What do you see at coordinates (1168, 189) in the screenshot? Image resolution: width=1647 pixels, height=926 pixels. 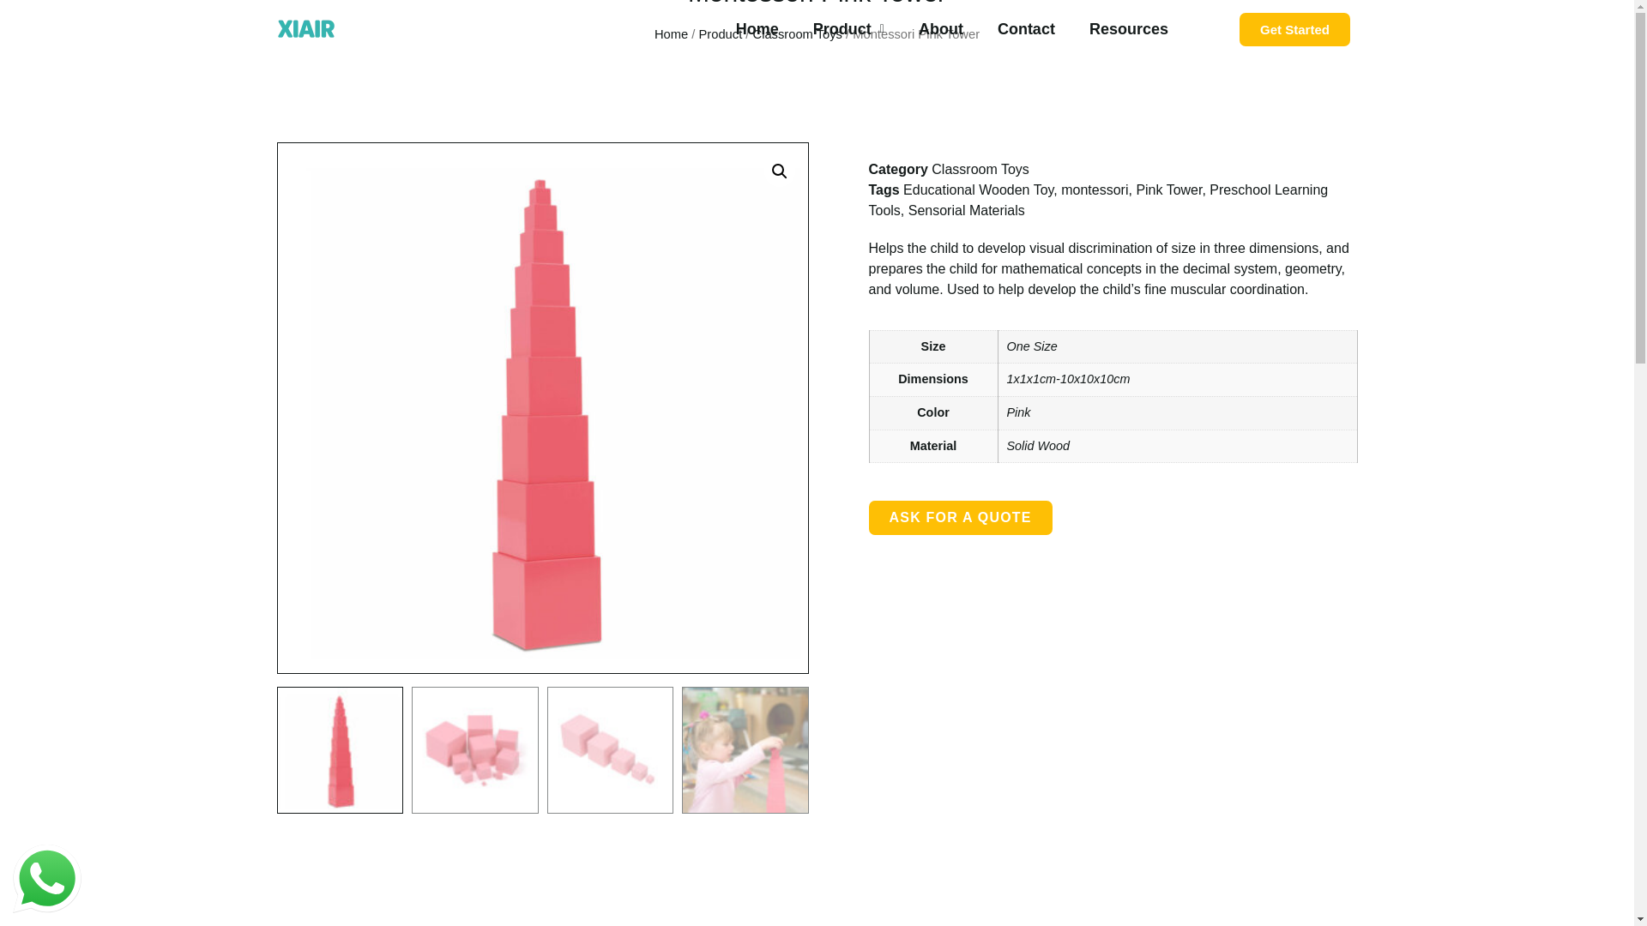 I see `Pink Tower` at bounding box center [1168, 189].